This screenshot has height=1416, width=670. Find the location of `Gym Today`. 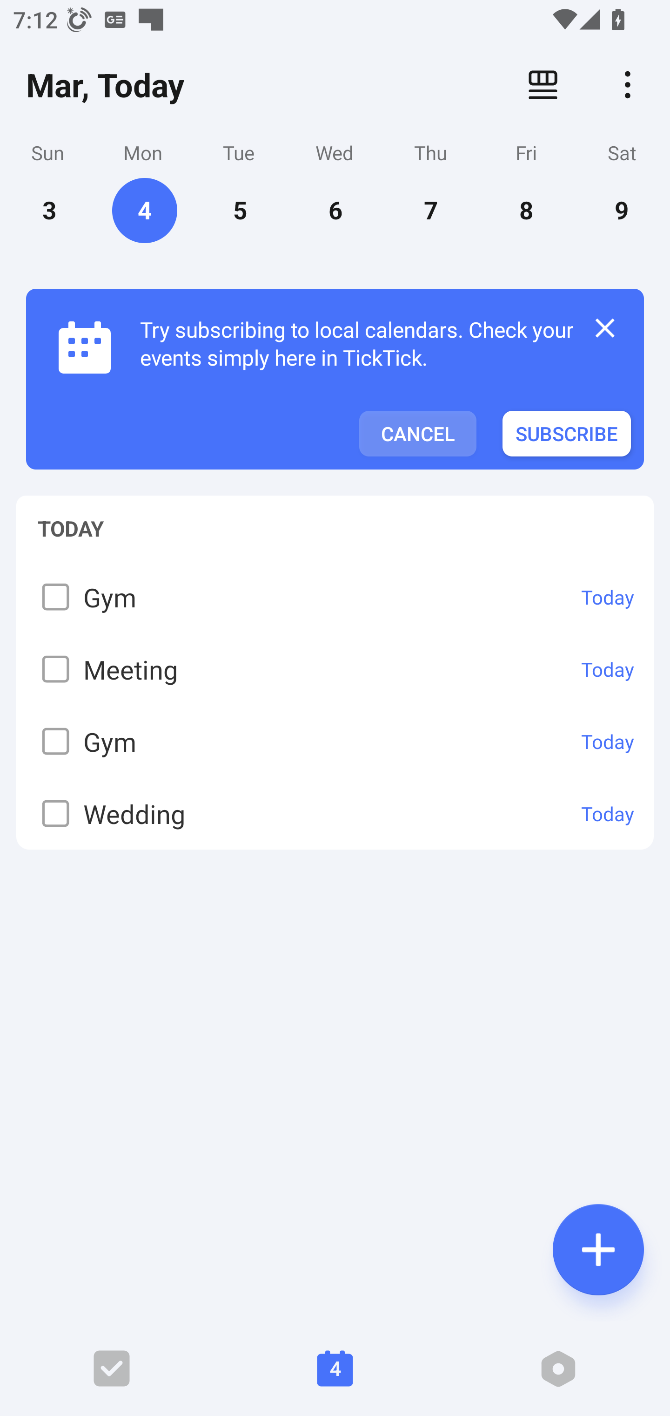

Gym Today is located at coordinates (335, 741).